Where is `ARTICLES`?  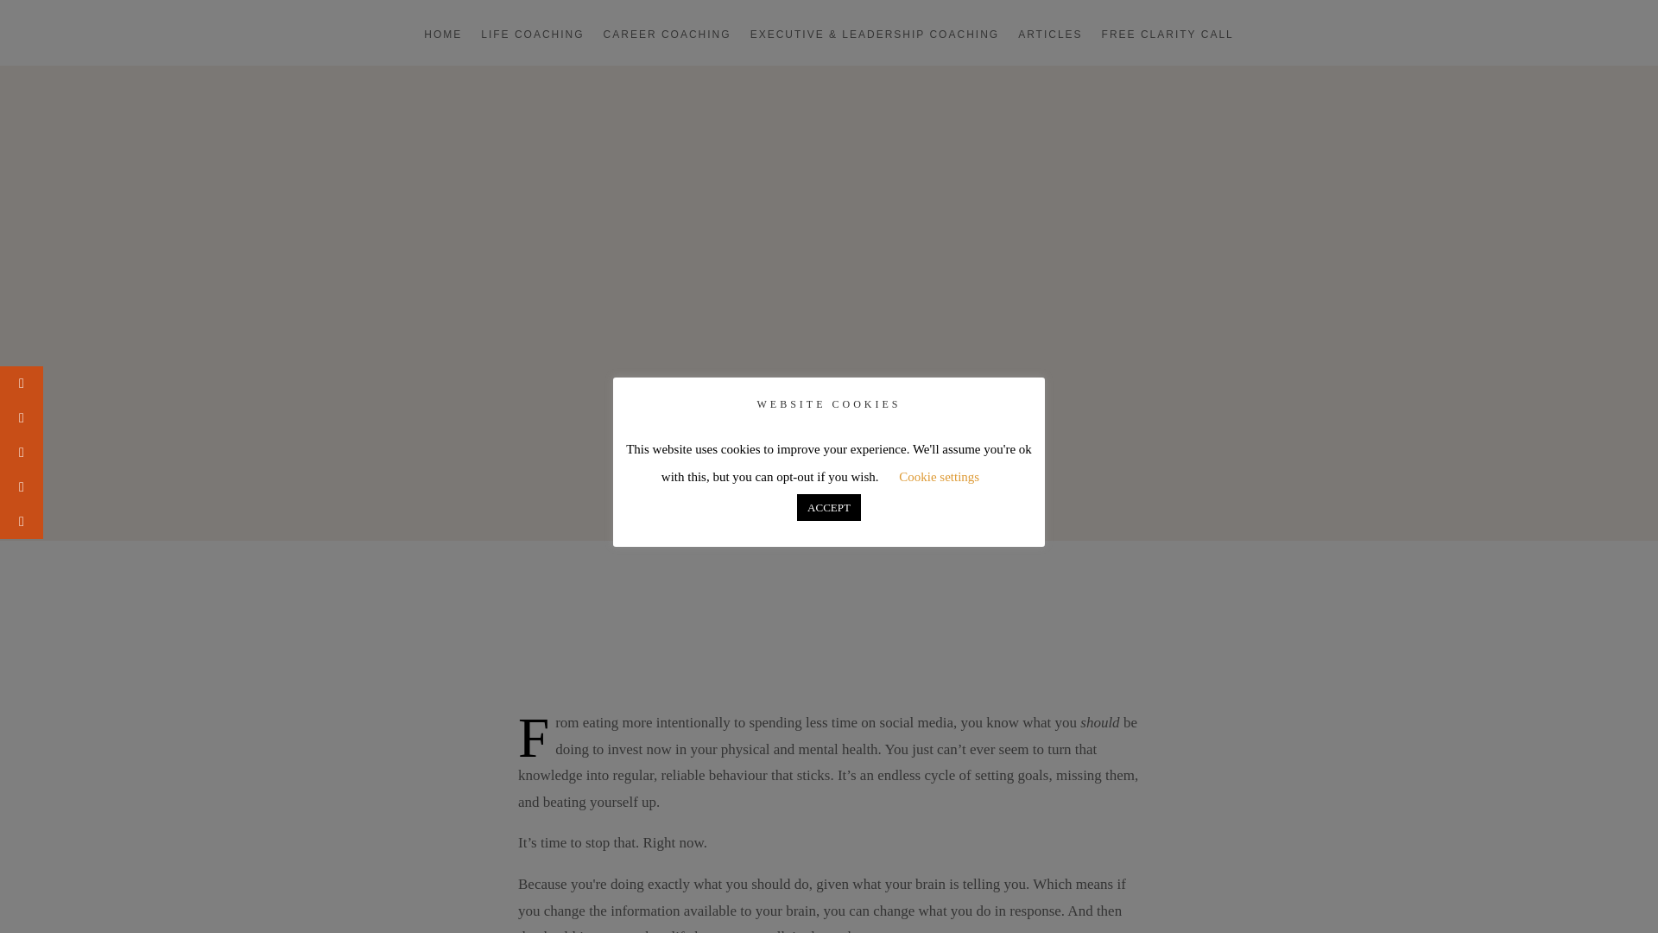
ARTICLES is located at coordinates (1050, 47).